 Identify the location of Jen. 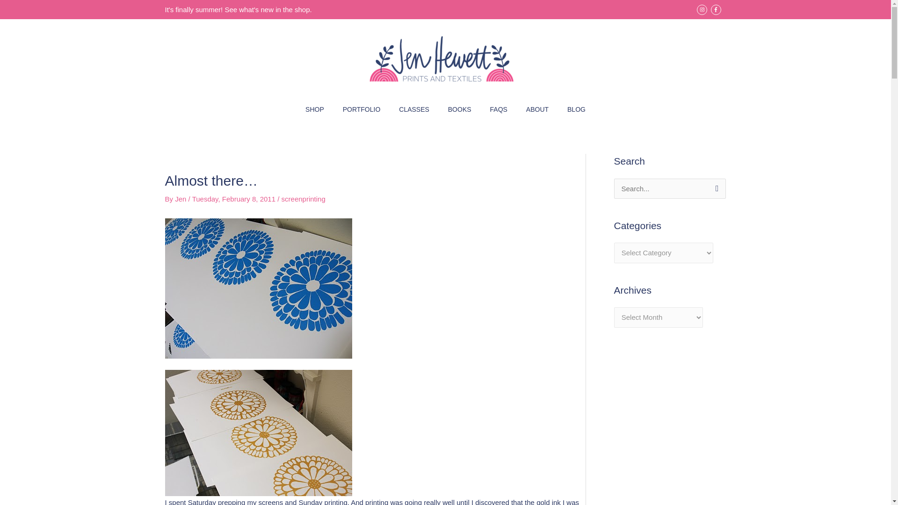
(181, 199).